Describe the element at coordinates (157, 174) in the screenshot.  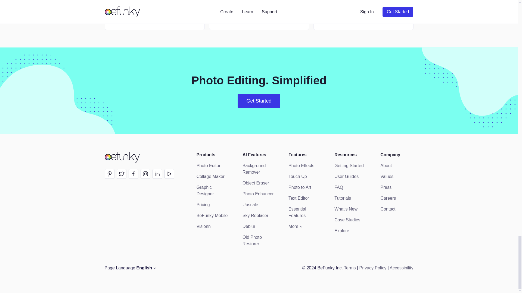
I see `BeFunky on LinkedIn` at that location.